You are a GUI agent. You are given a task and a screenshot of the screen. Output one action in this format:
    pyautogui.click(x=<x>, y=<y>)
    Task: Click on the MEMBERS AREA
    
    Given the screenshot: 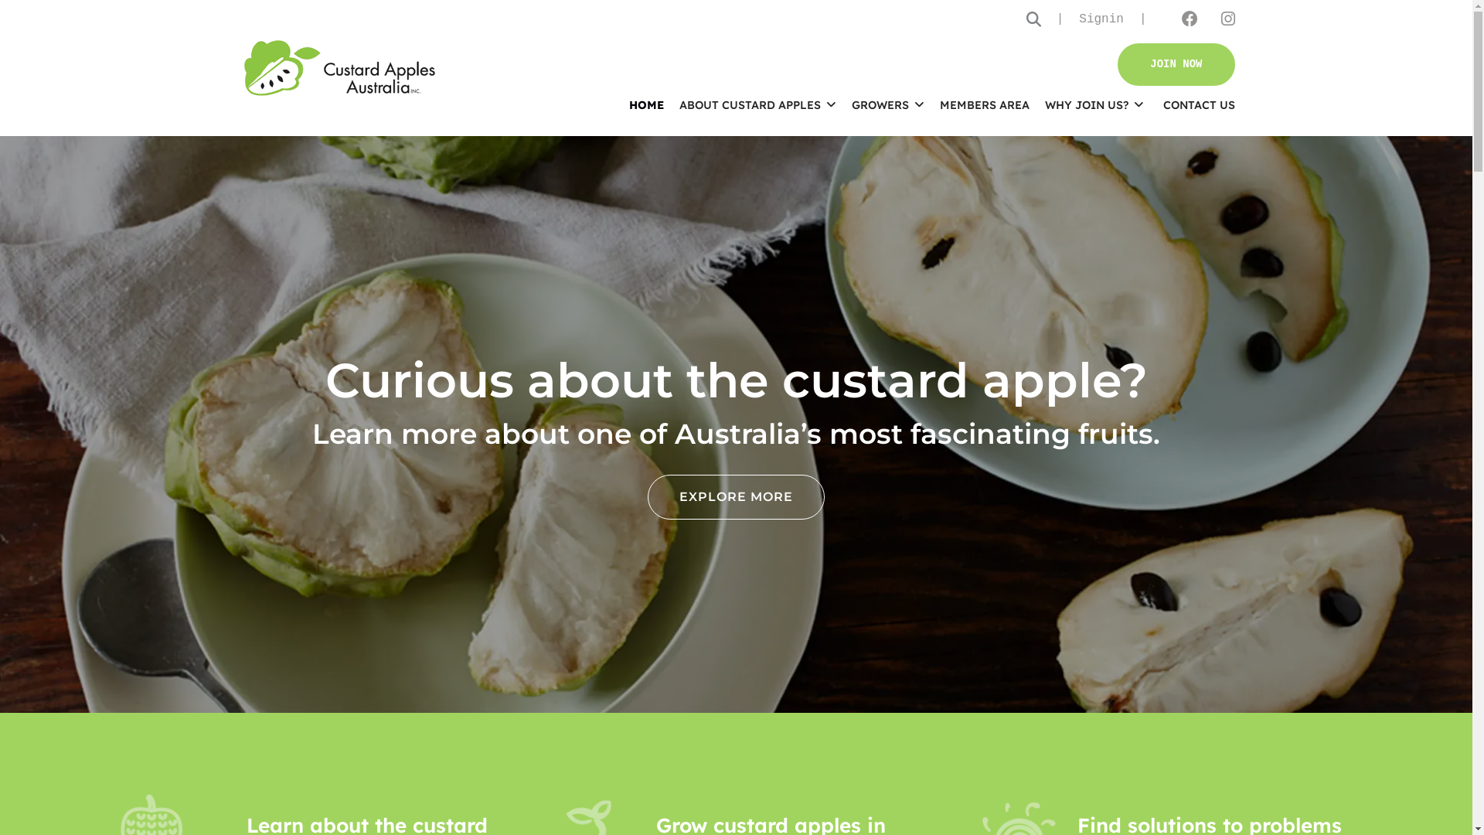 What is the action you would take?
    pyautogui.click(x=985, y=105)
    